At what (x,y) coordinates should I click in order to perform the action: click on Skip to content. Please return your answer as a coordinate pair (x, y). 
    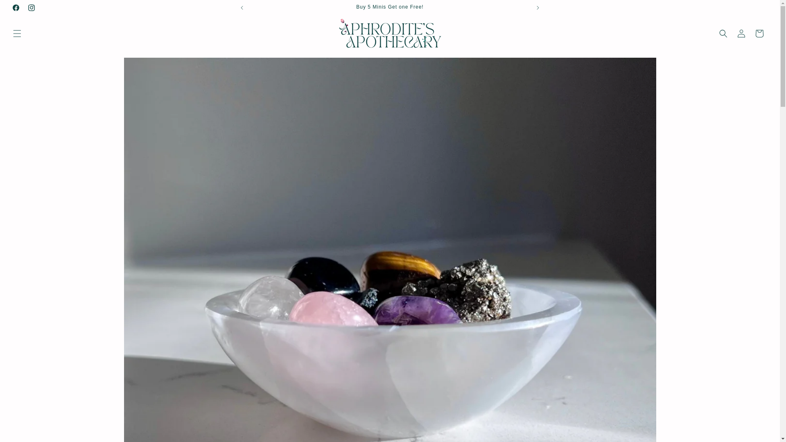
    Looking at the image, I should click on (25, 9).